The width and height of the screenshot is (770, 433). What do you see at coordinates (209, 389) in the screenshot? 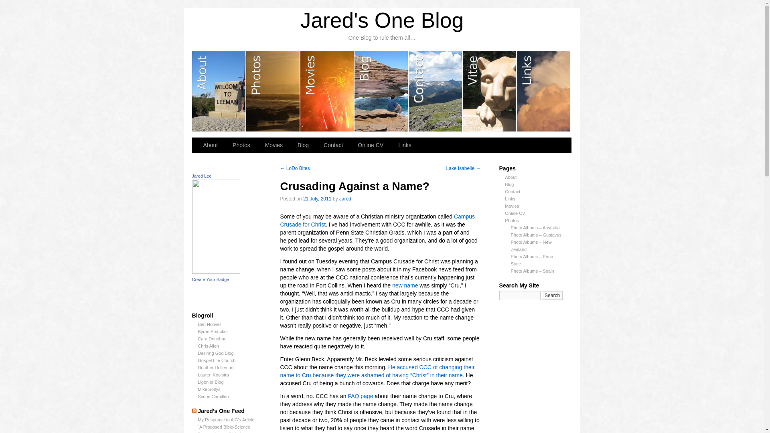
I see `Mike Soltys` at bounding box center [209, 389].